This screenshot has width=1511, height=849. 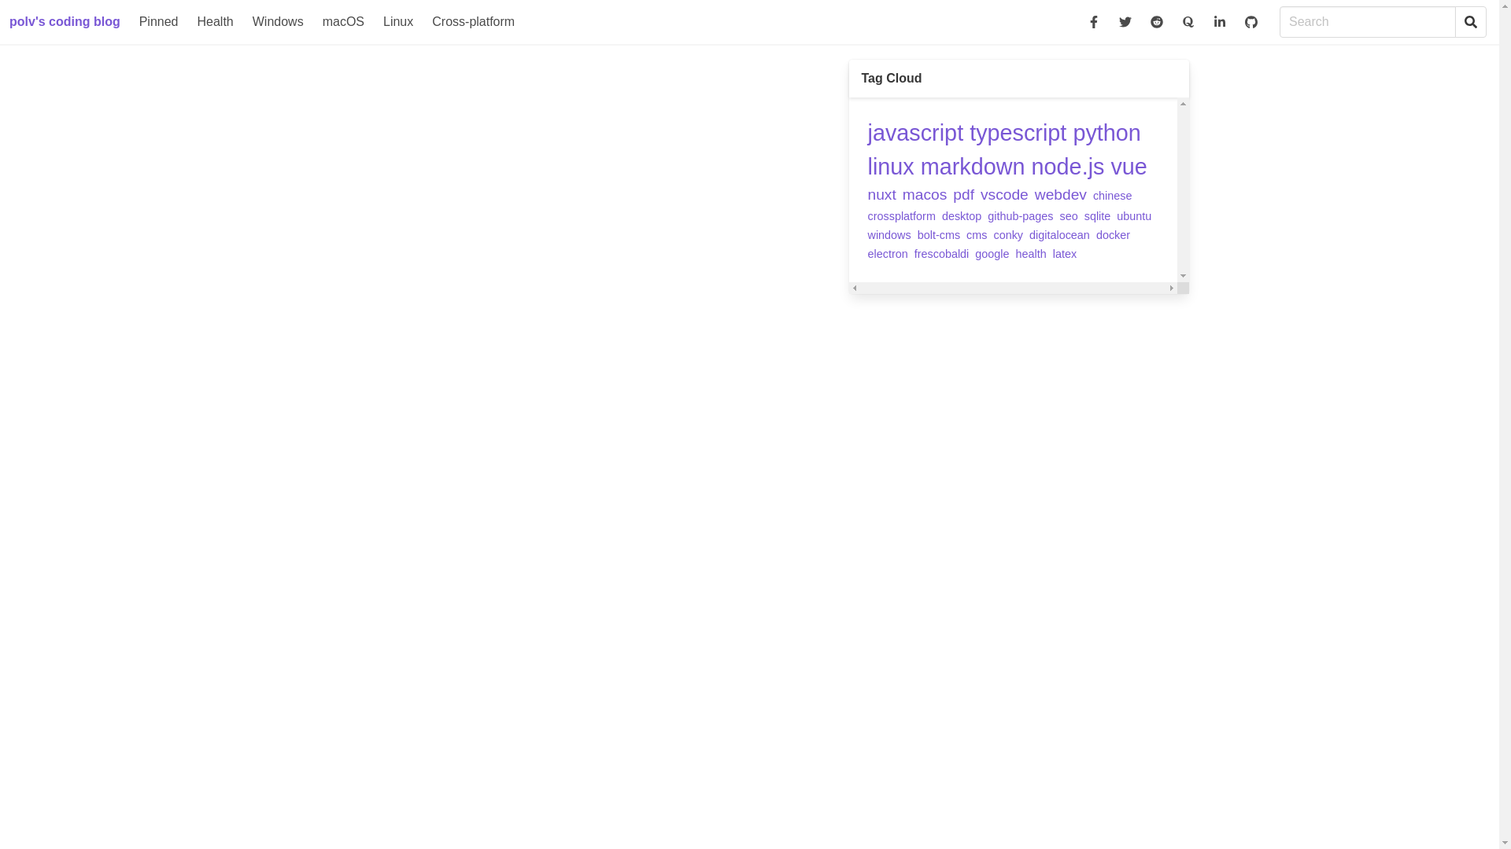 What do you see at coordinates (159, 22) in the screenshot?
I see `Pinned` at bounding box center [159, 22].